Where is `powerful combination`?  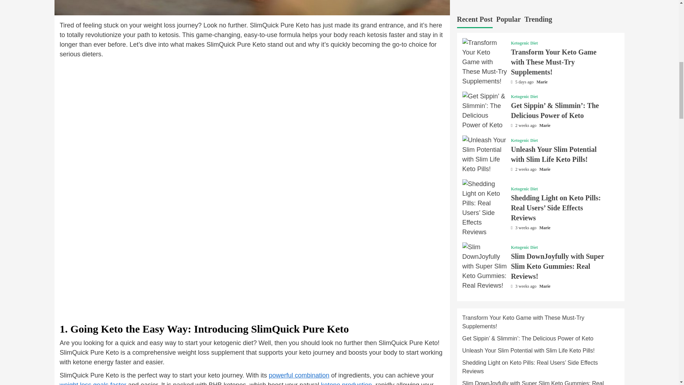
powerful combination is located at coordinates (299, 375).